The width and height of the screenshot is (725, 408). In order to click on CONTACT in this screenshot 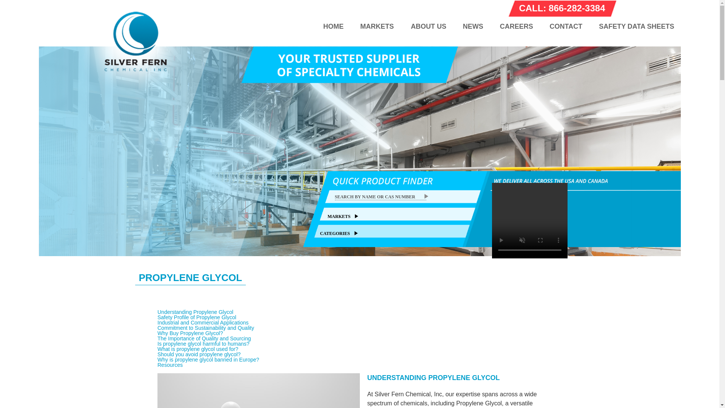, I will do `click(566, 26)`.